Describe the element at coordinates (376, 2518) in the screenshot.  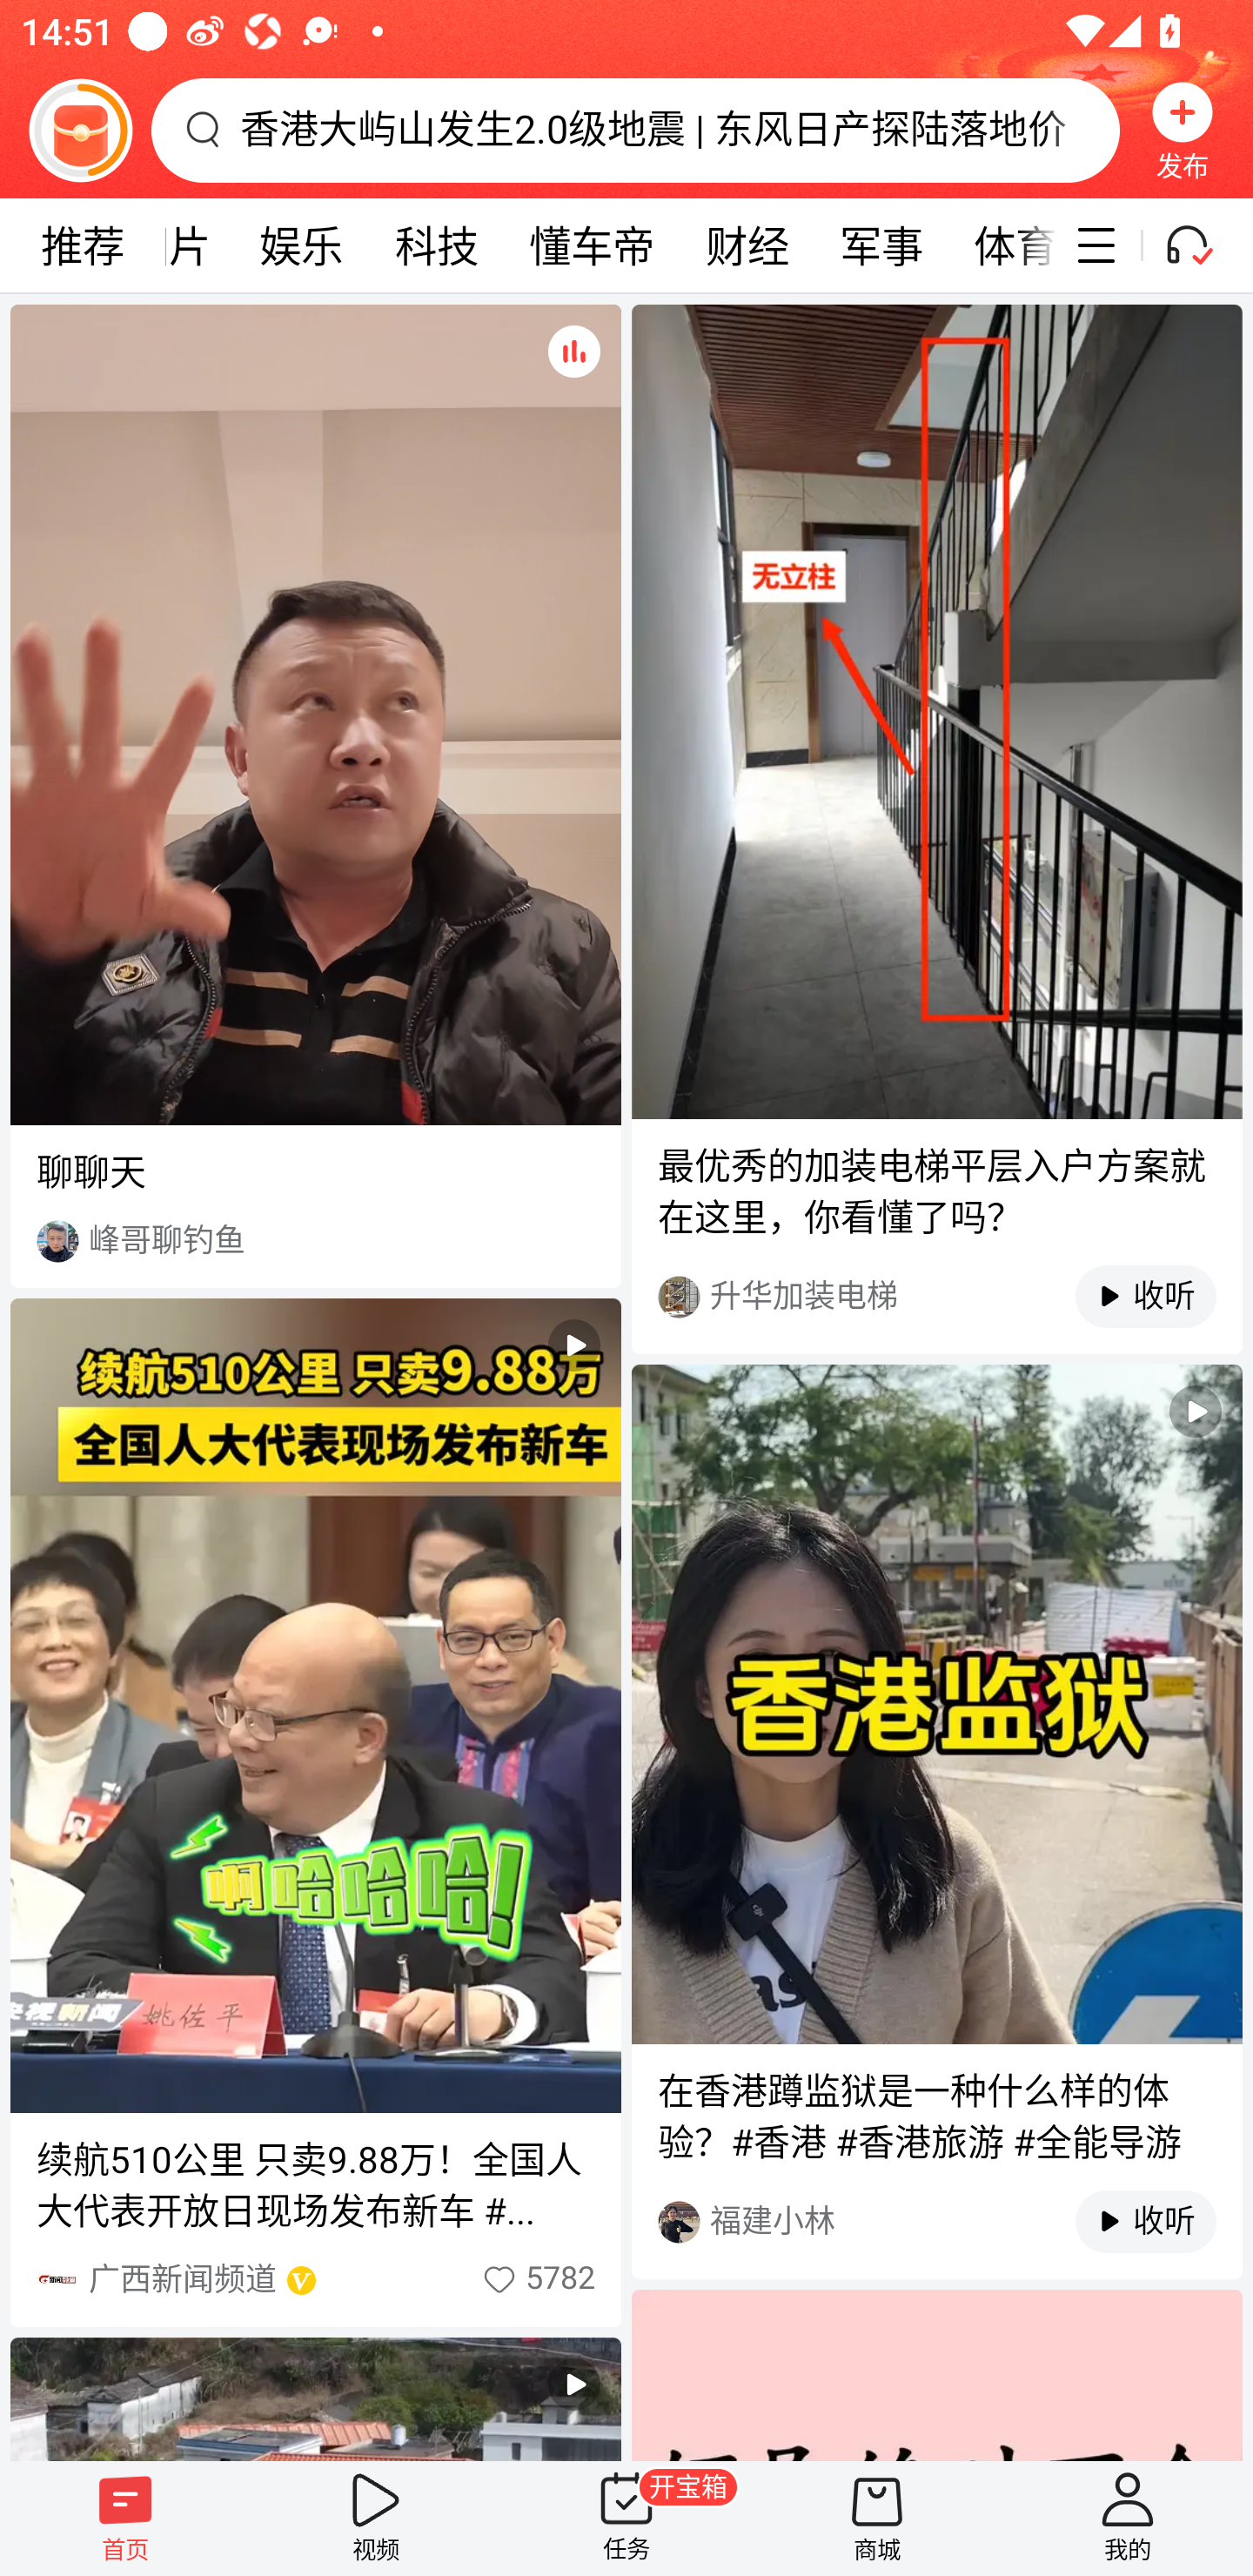
I see `视频` at that location.